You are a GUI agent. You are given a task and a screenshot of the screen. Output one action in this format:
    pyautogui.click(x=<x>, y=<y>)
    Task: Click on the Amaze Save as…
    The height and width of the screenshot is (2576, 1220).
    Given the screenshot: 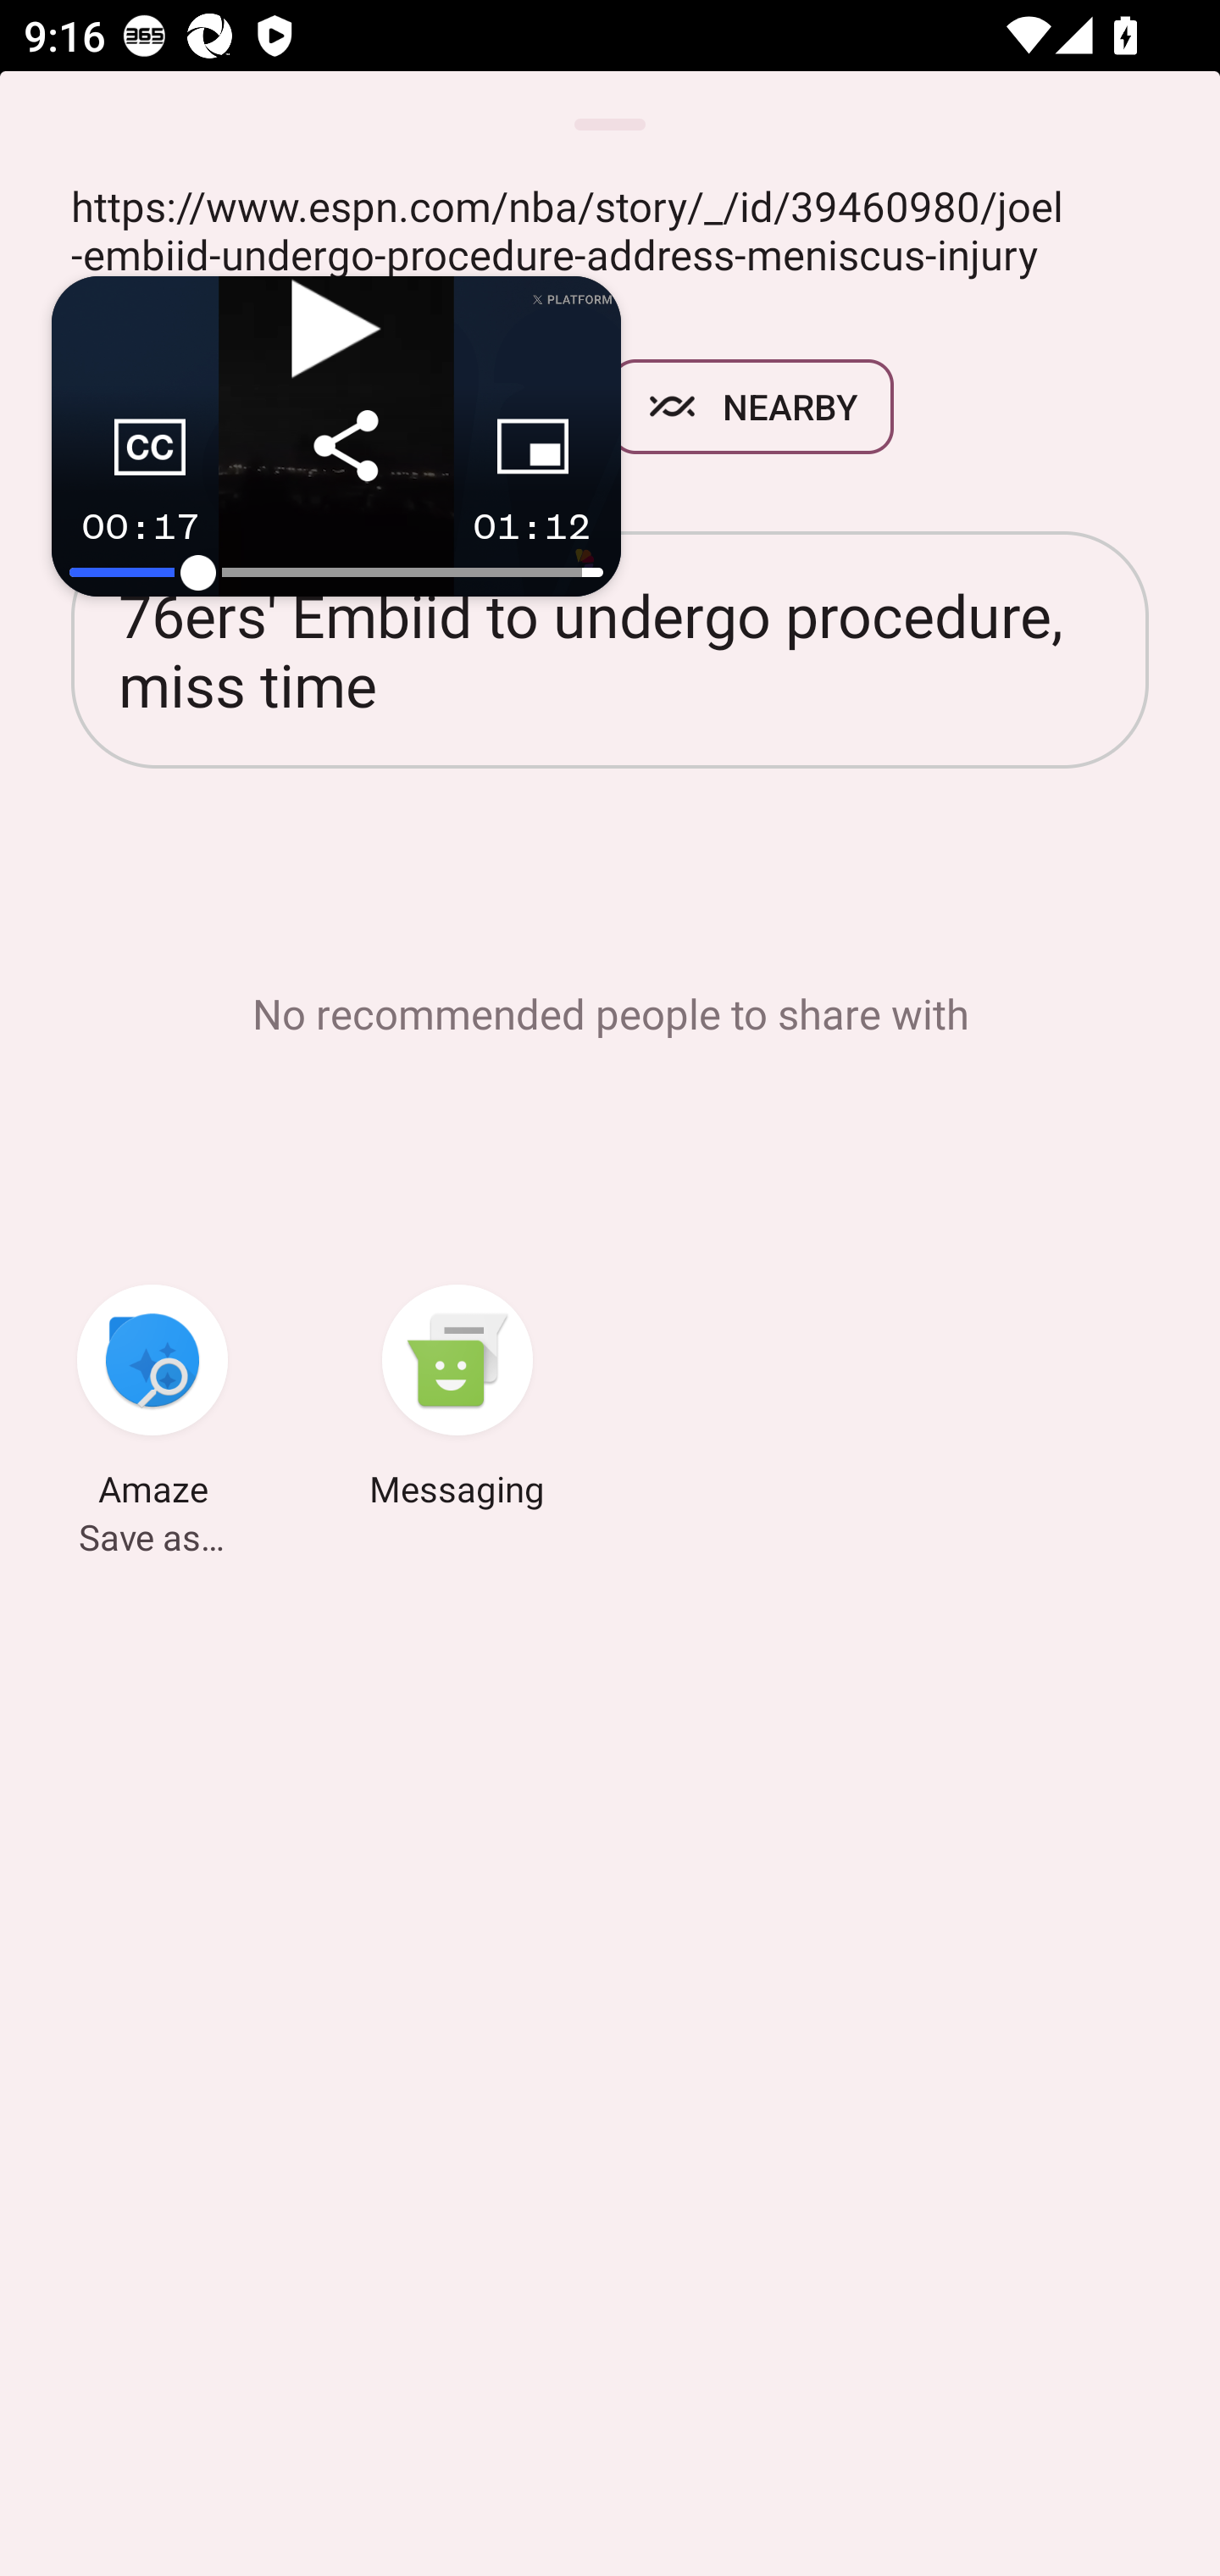 What is the action you would take?
    pyautogui.click(x=152, y=1401)
    